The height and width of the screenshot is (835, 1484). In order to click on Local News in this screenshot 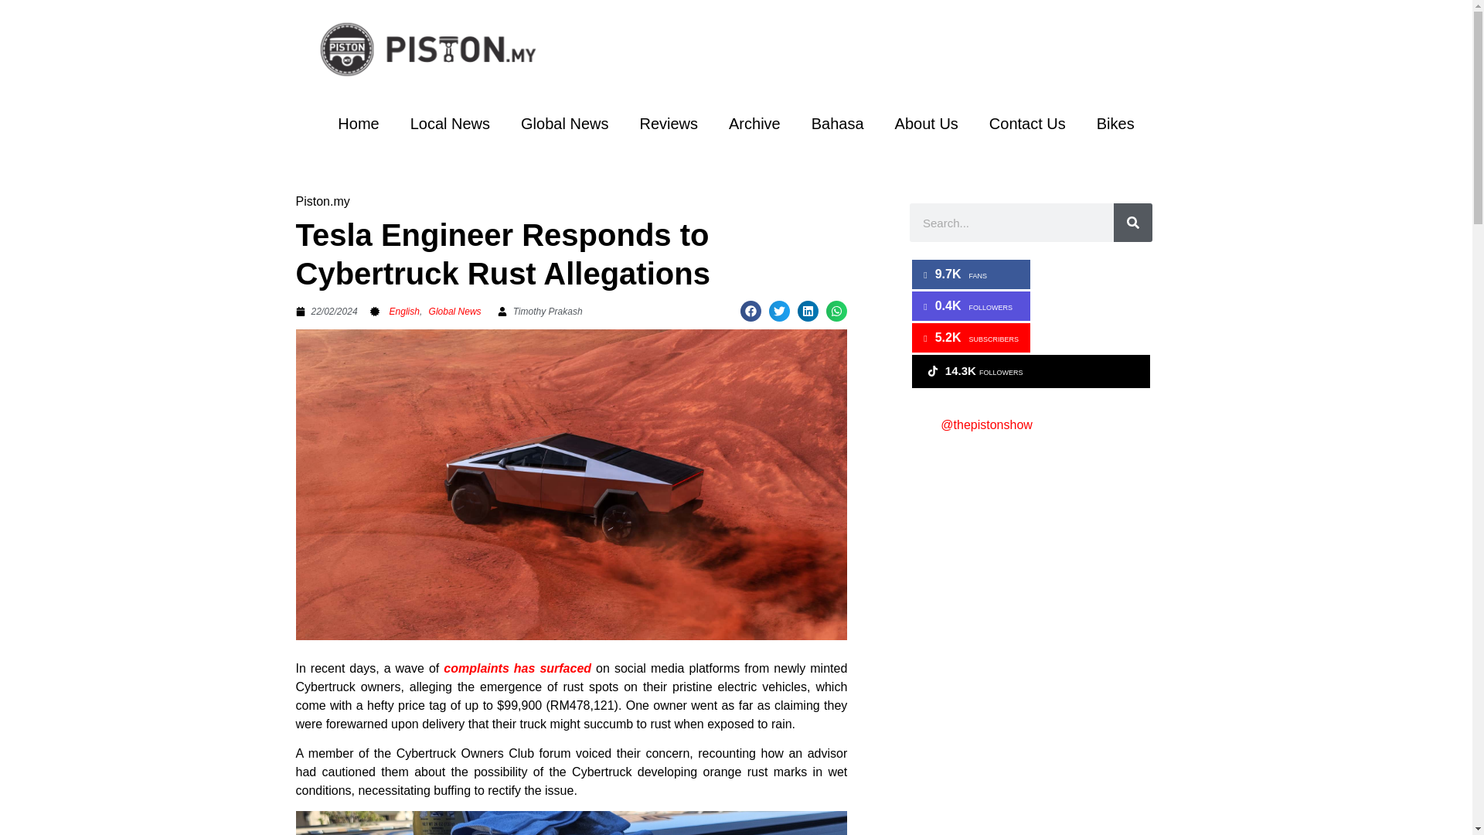, I will do `click(450, 124)`.